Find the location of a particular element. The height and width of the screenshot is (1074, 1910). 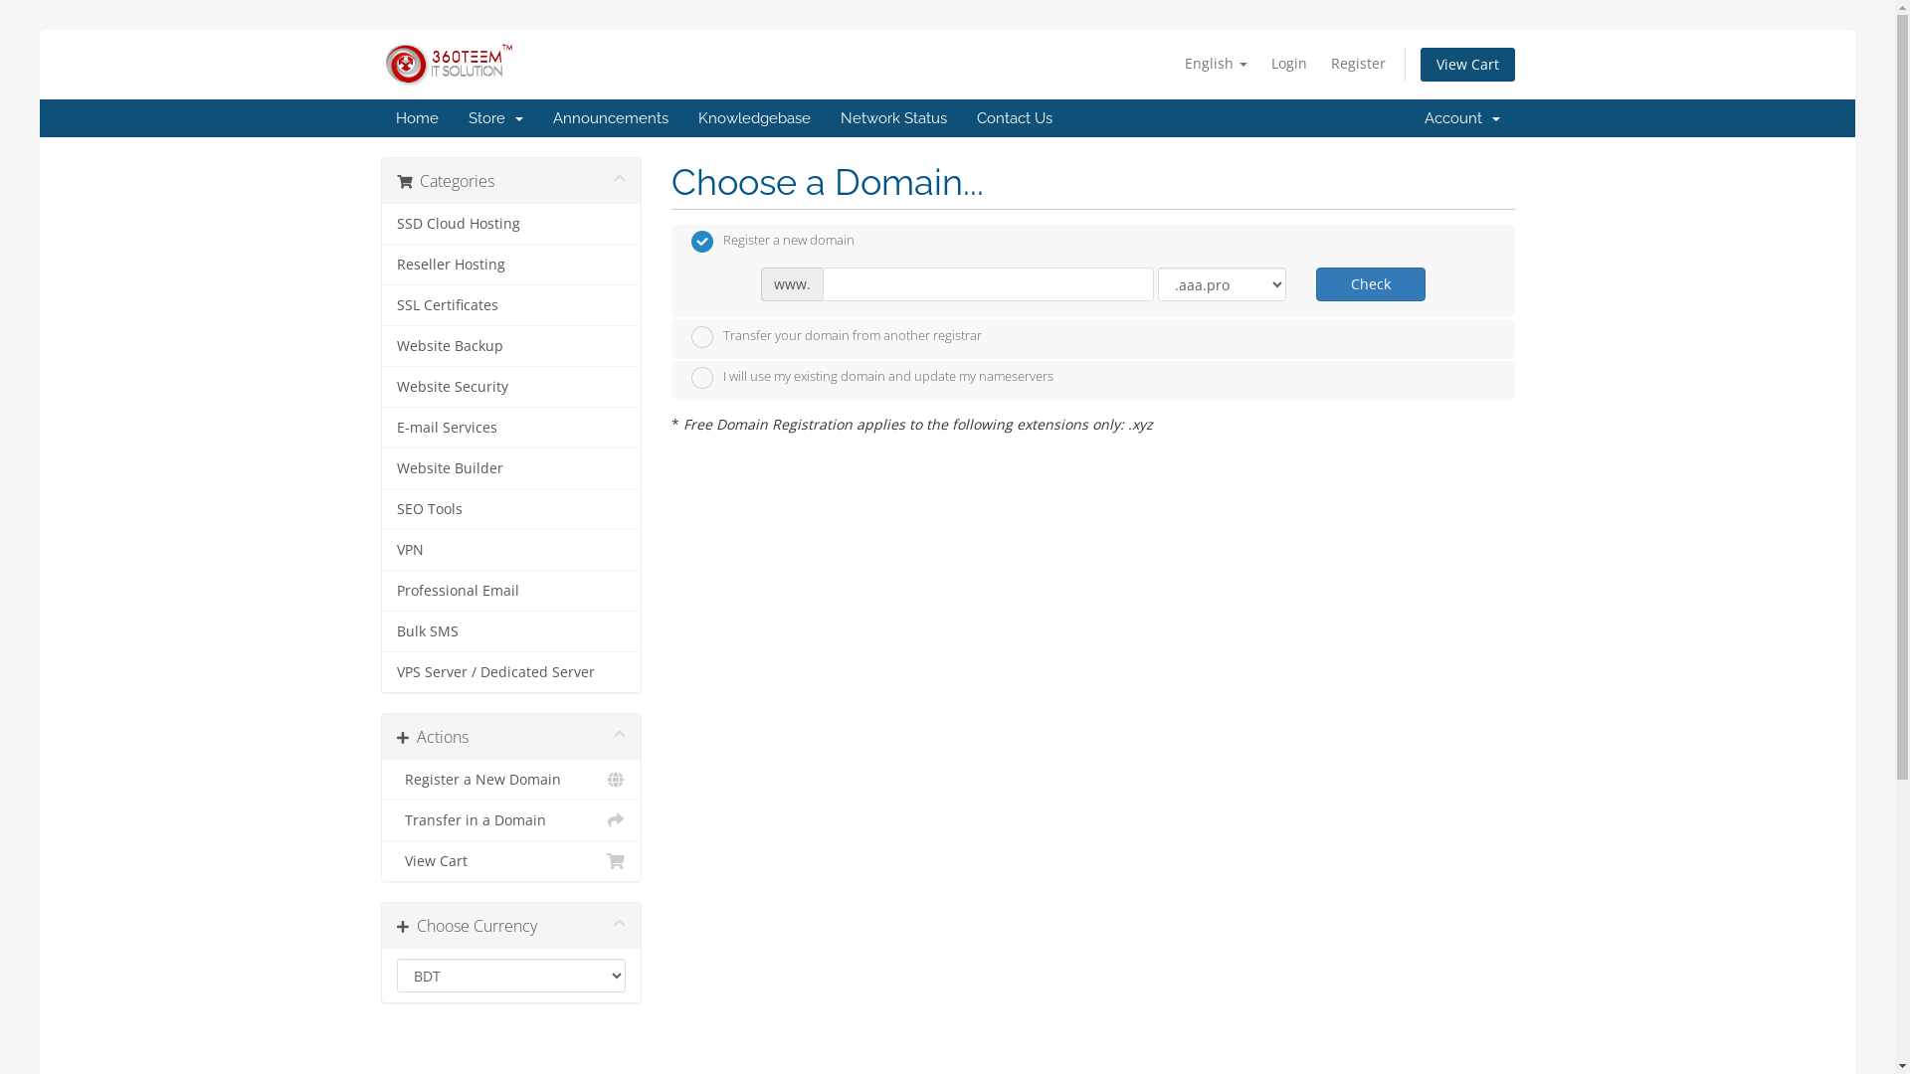

  View Cart is located at coordinates (511, 861).